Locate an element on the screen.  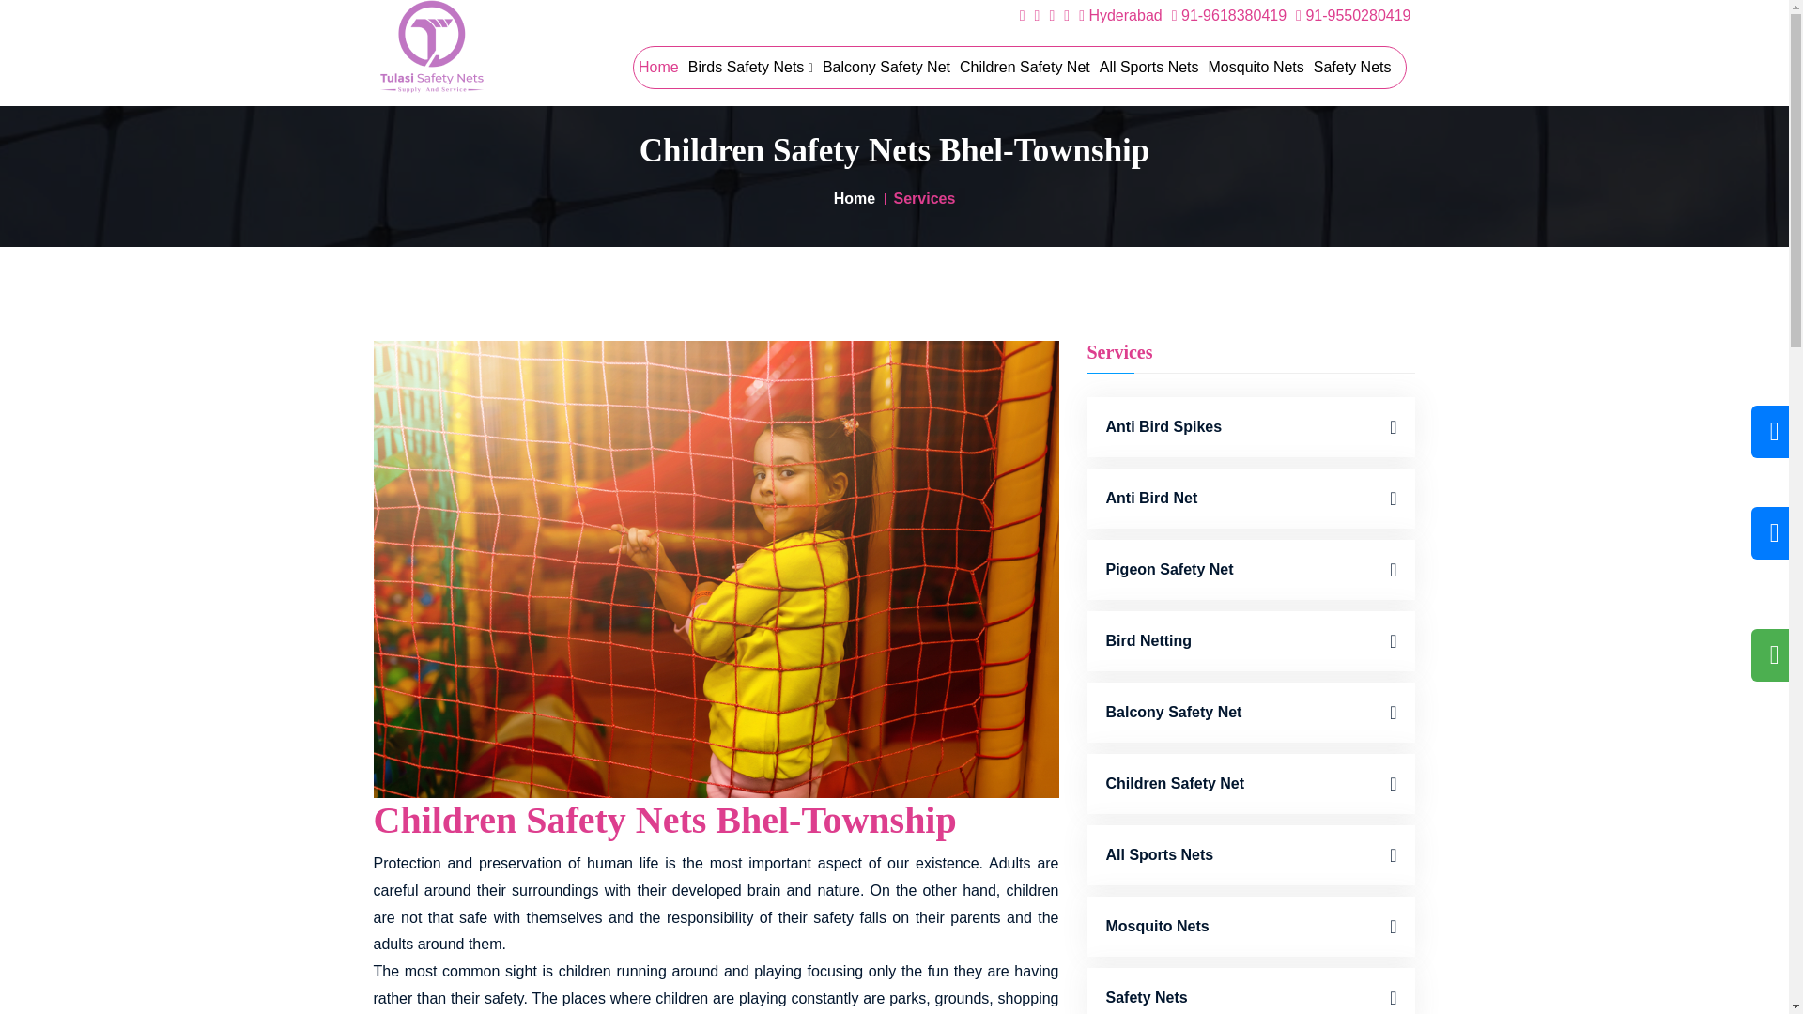
91-9618380419 is located at coordinates (1229, 15).